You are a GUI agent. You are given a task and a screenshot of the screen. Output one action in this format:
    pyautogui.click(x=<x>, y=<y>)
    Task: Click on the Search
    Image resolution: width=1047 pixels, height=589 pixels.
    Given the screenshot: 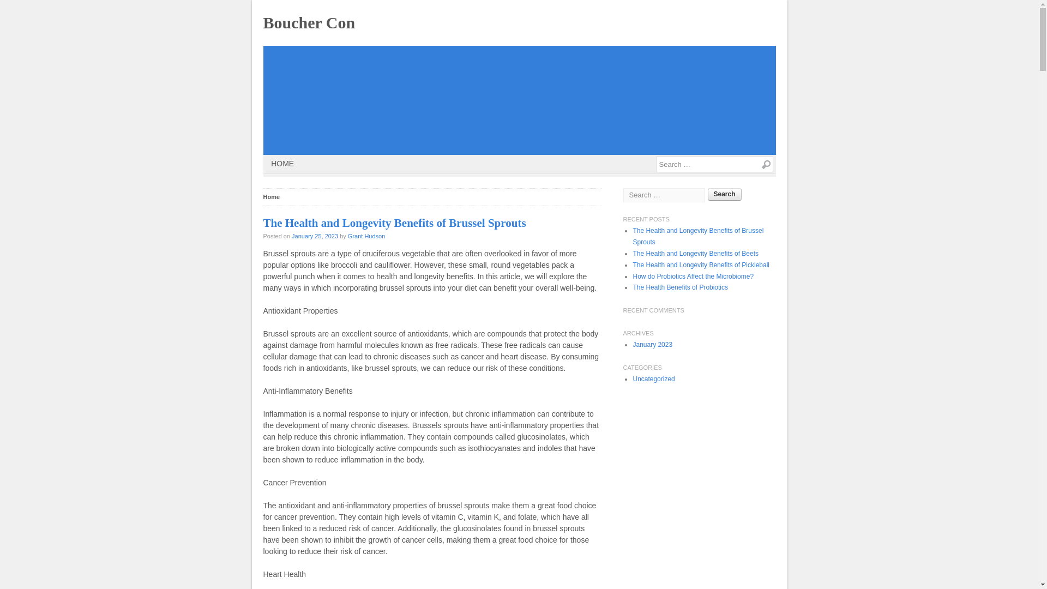 What is the action you would take?
    pyautogui.click(x=724, y=194)
    